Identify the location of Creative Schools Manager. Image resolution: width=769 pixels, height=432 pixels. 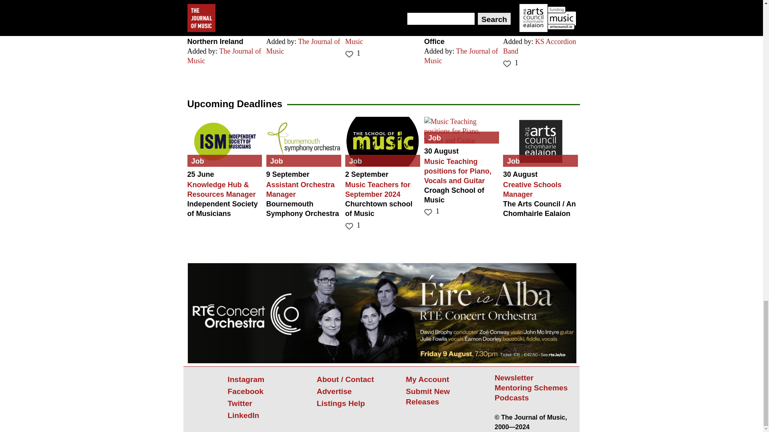
(540, 142).